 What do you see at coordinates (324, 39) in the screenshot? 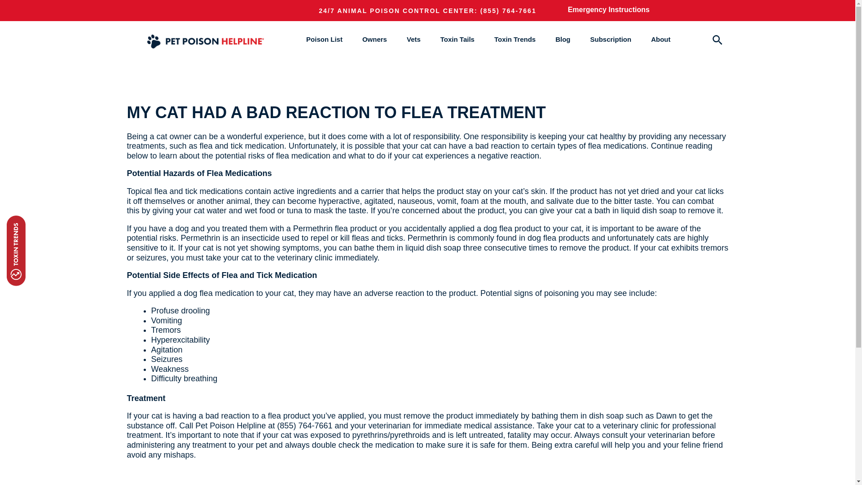
I see `Poison List` at bounding box center [324, 39].